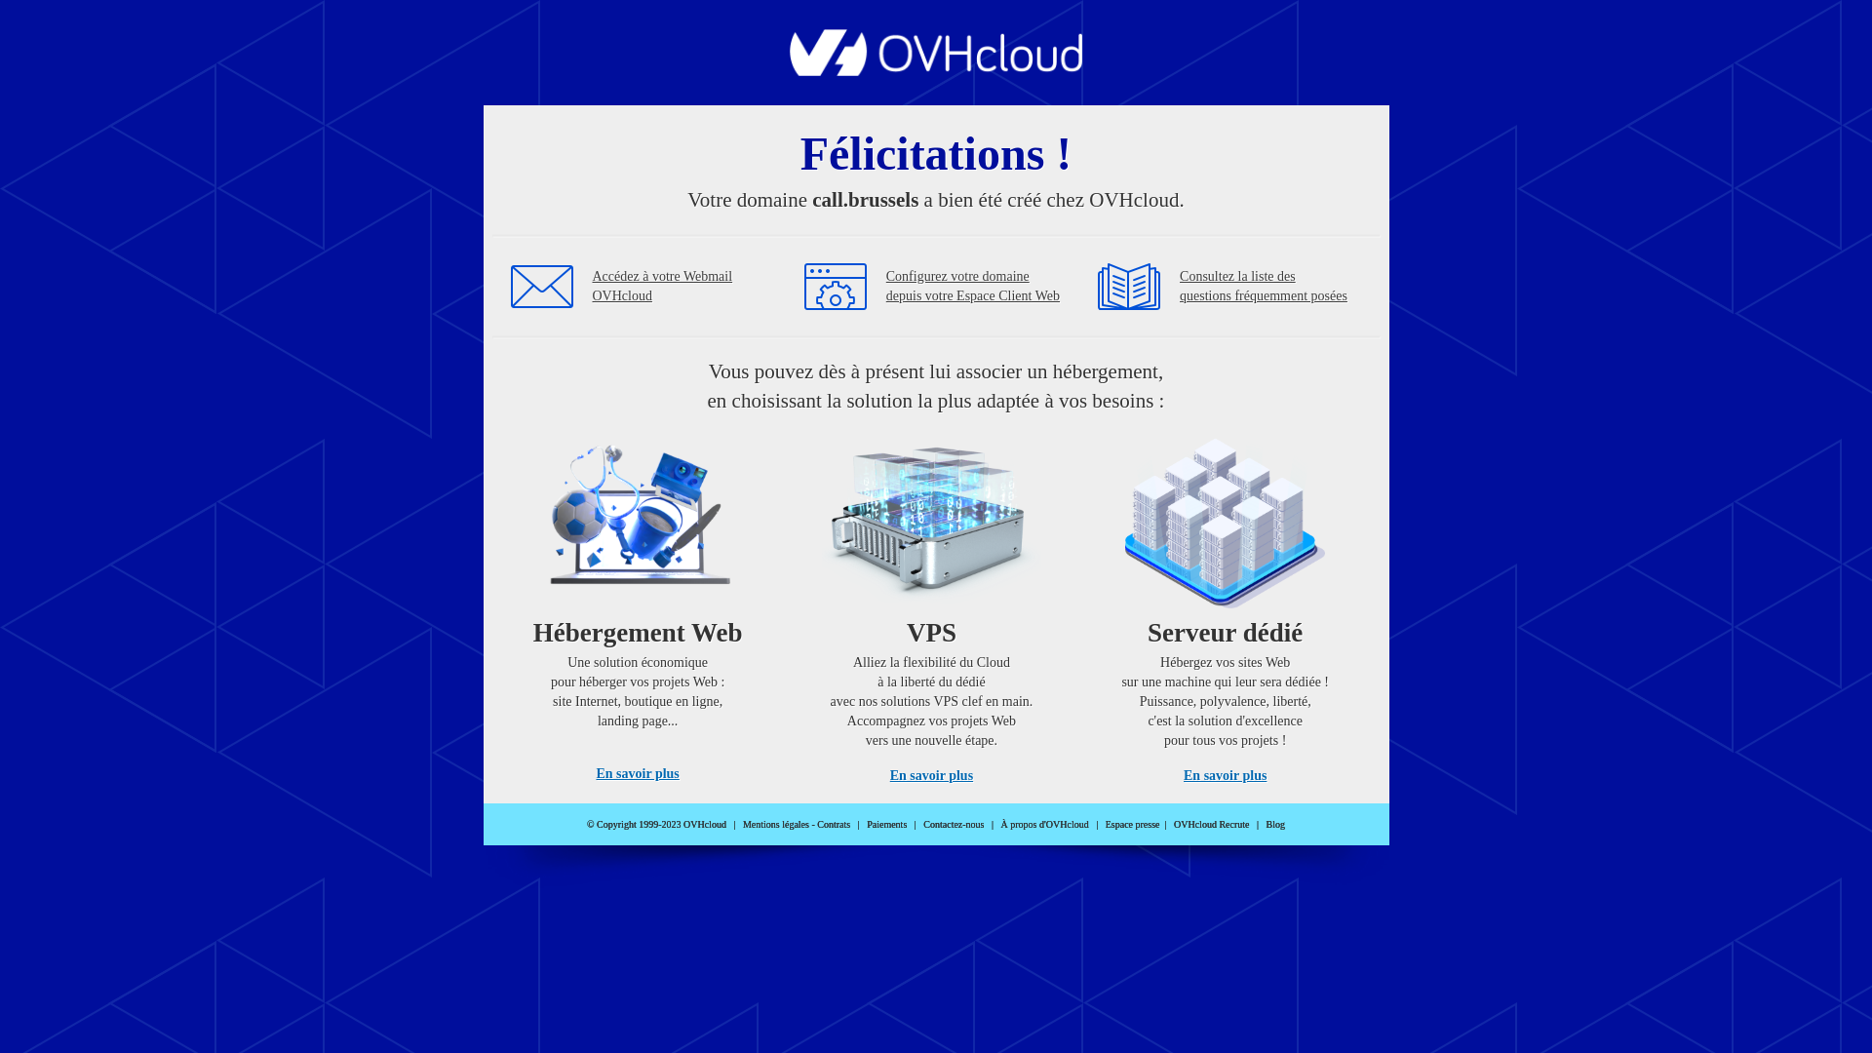  What do you see at coordinates (932, 604) in the screenshot?
I see `VPS` at bounding box center [932, 604].